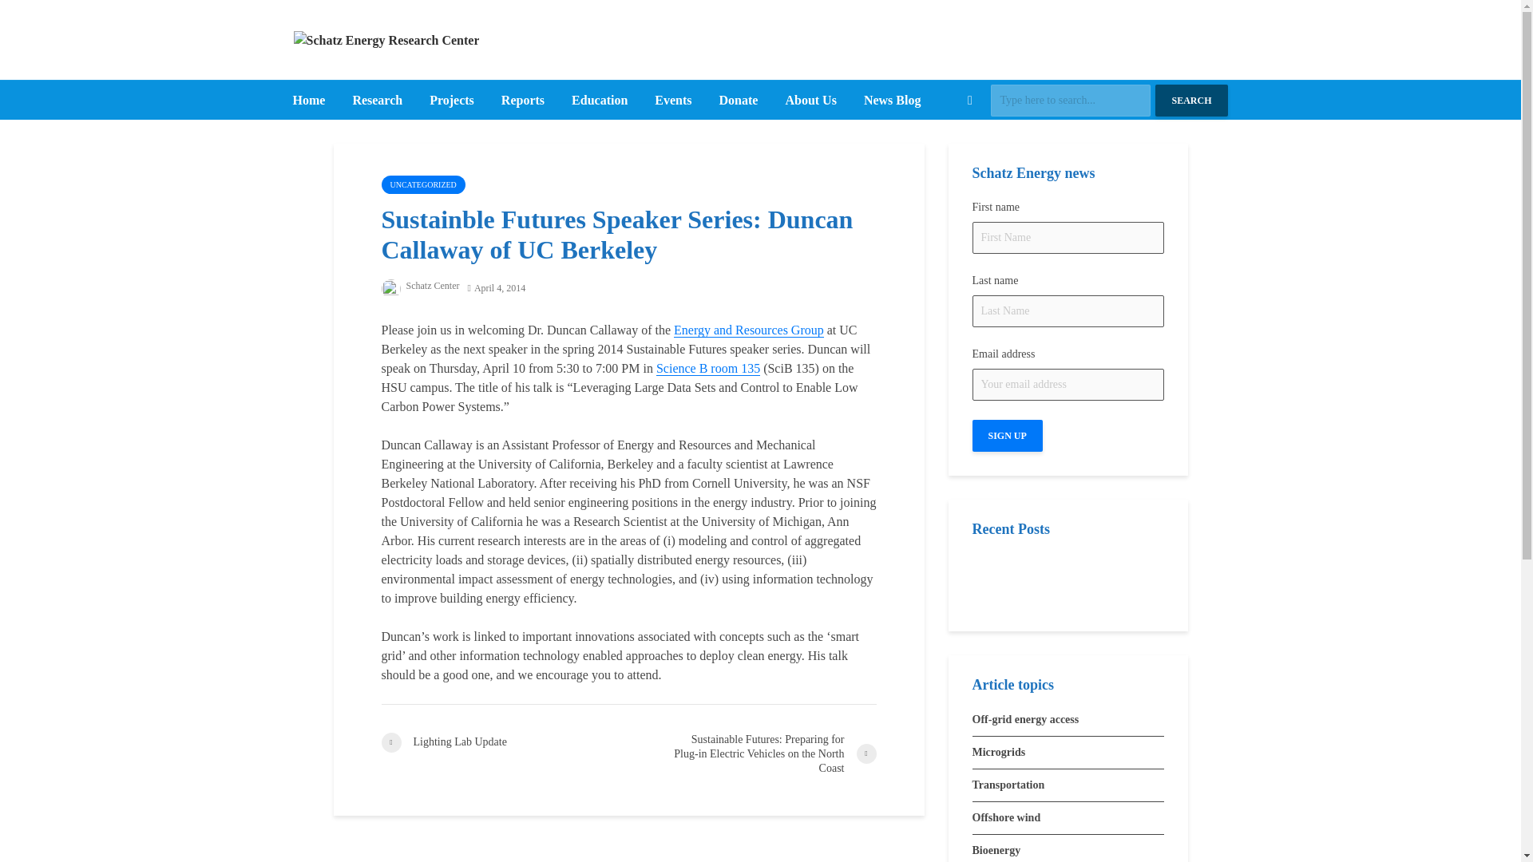  I want to click on Projects, so click(451, 101).